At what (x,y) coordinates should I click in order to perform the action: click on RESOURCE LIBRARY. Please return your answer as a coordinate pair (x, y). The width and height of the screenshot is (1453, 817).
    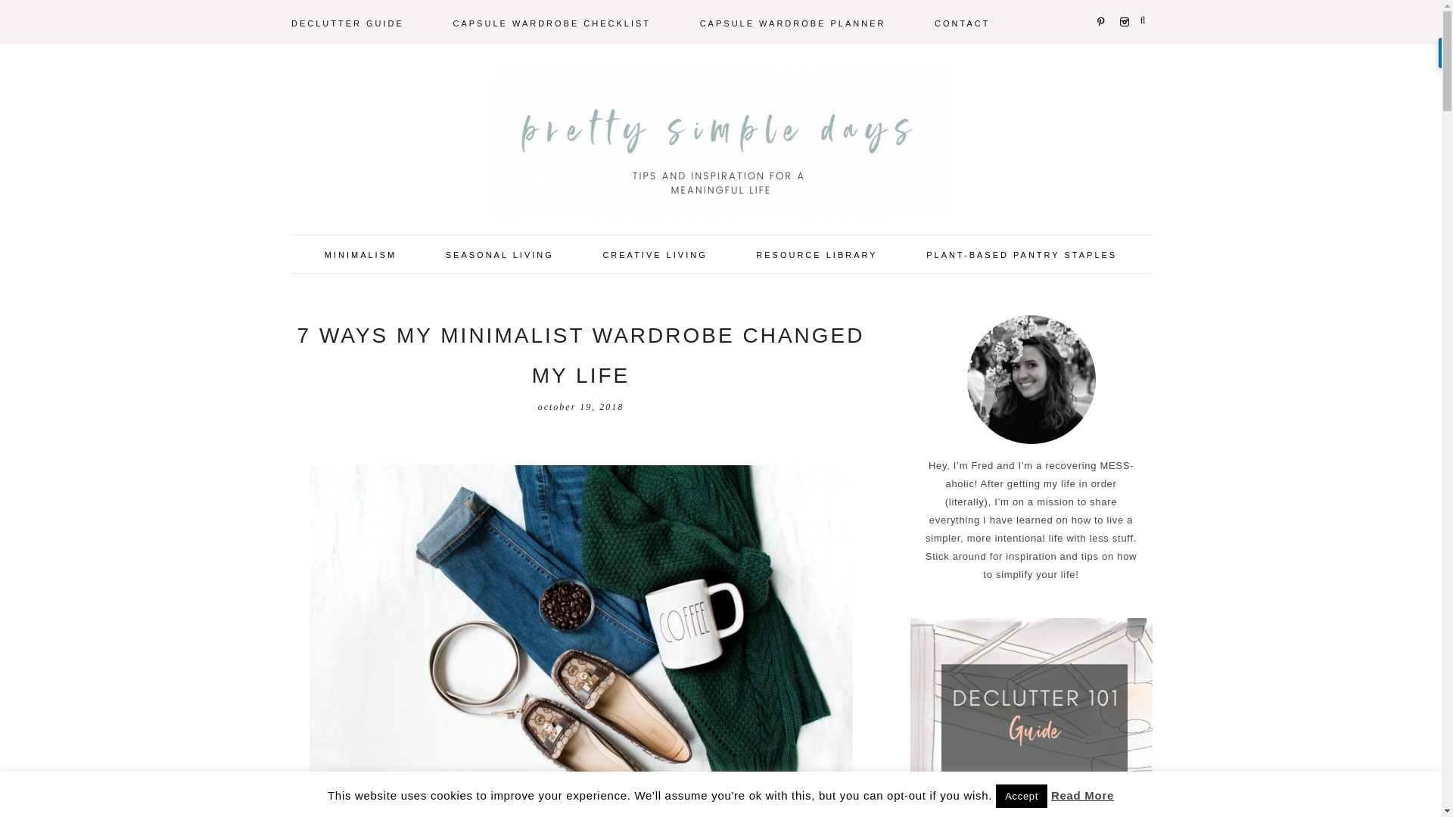
    Looking at the image, I should click on (816, 253).